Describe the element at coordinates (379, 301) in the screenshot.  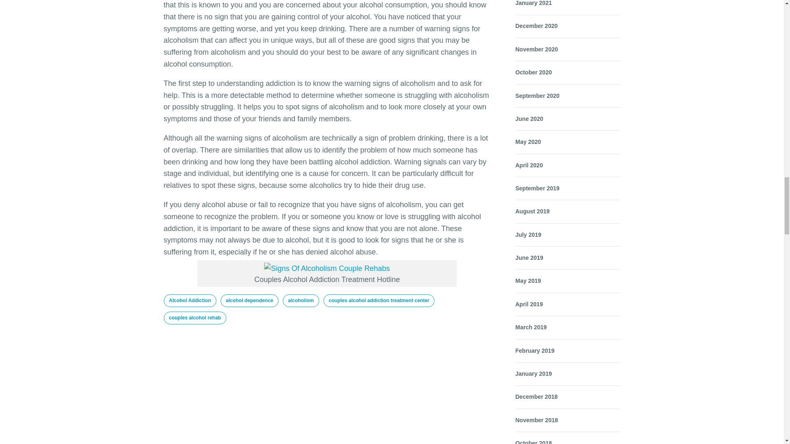
I see `couples alcohol addiction treatment center` at that location.